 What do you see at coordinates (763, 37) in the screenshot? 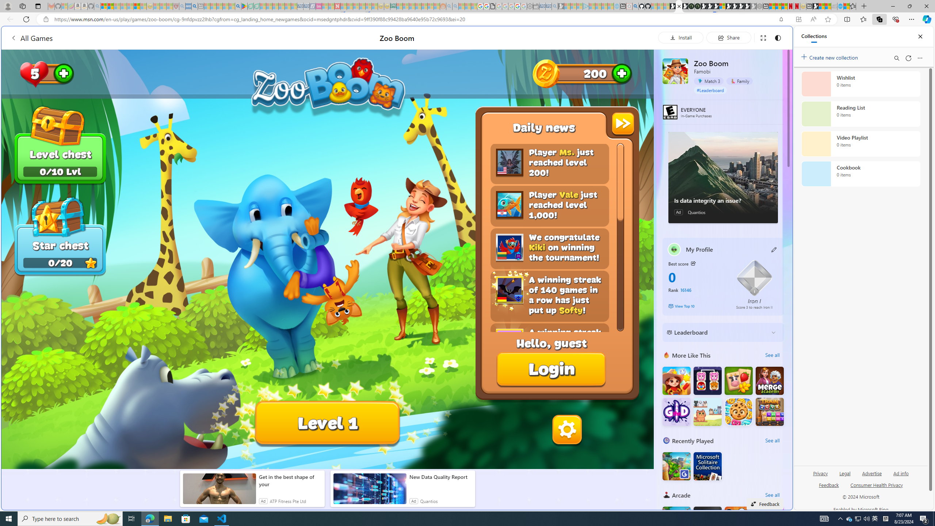
I see `Full screen` at bounding box center [763, 37].